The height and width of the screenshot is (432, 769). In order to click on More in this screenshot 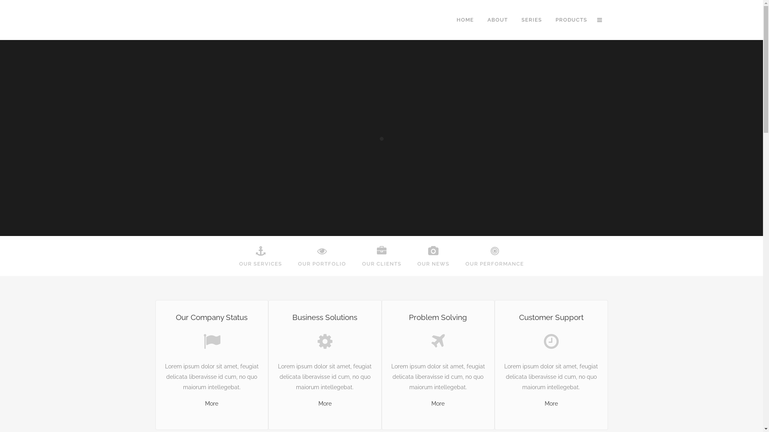, I will do `click(325, 404)`.